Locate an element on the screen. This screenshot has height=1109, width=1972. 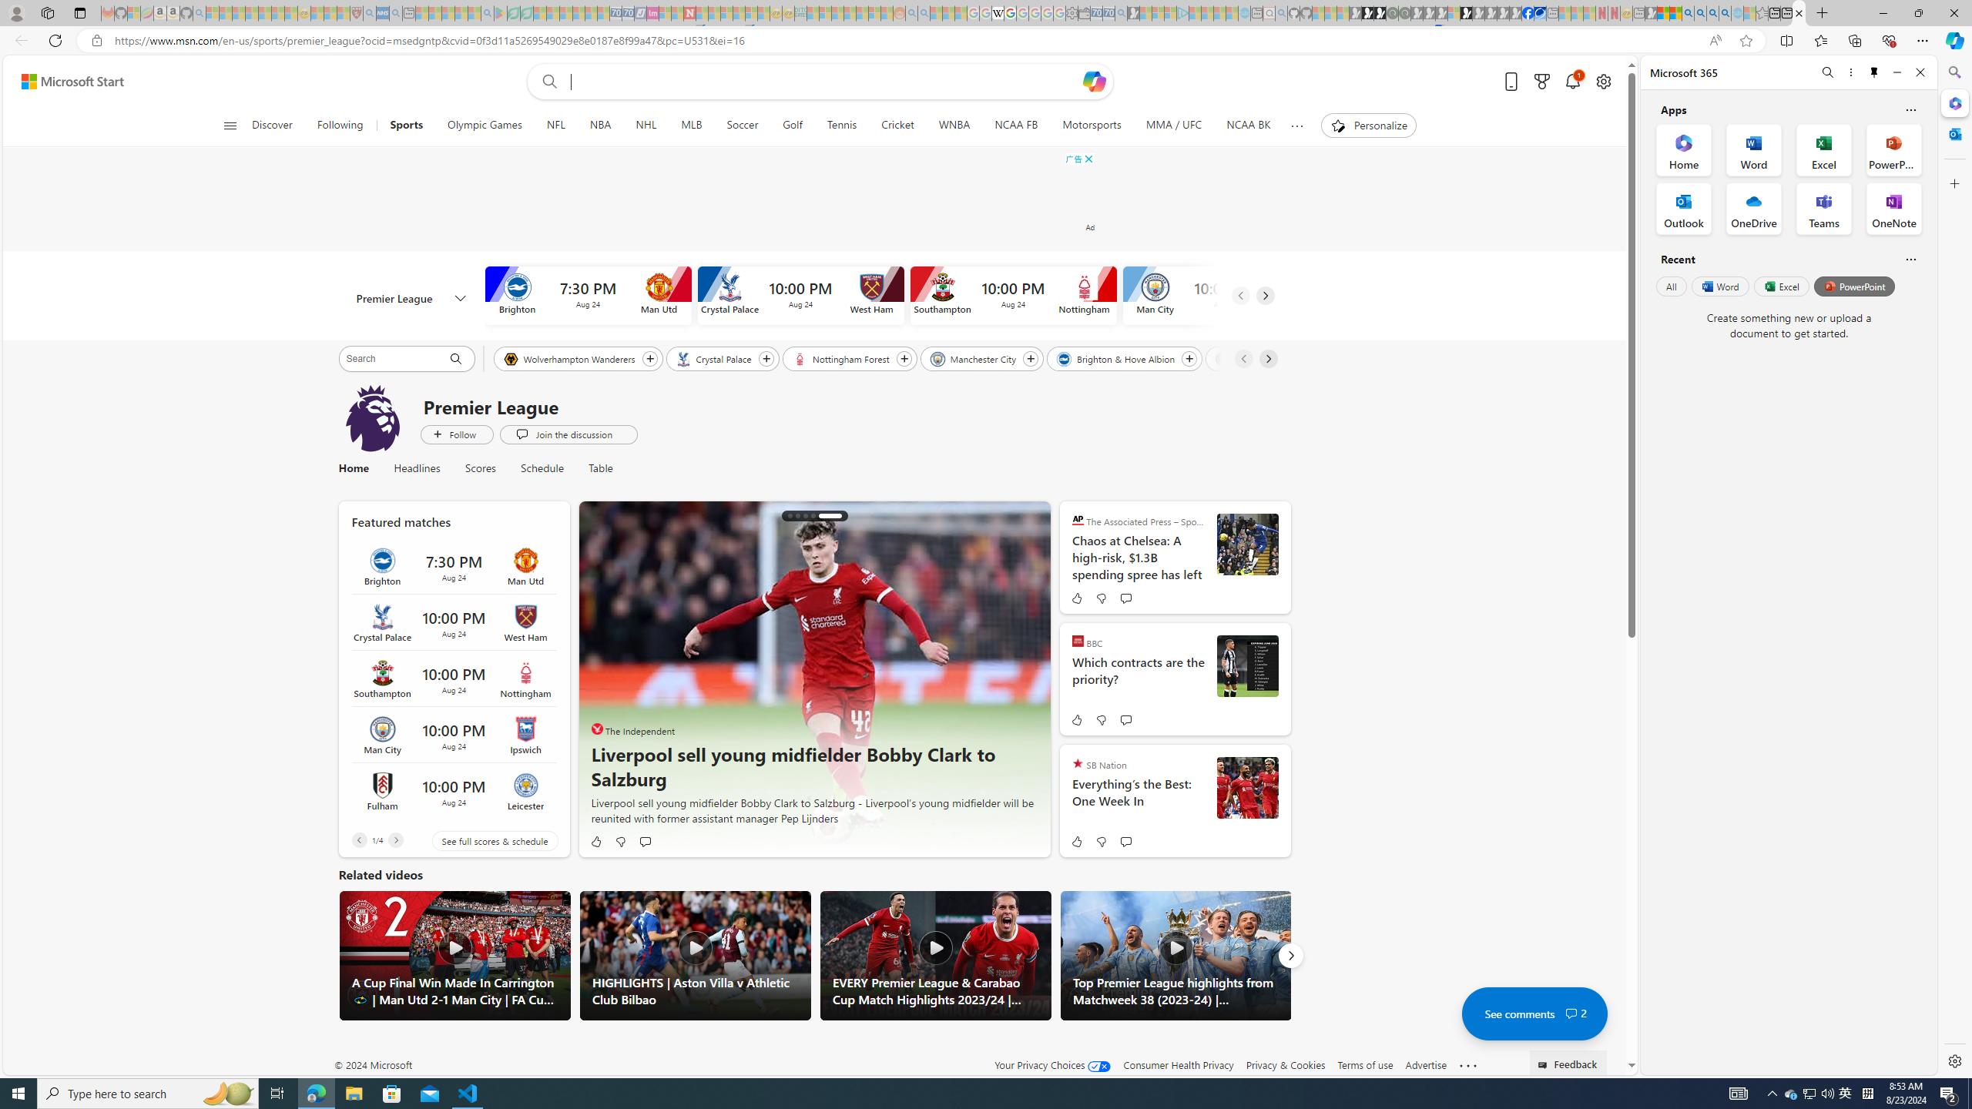
Outlook Office App is located at coordinates (1684, 209).